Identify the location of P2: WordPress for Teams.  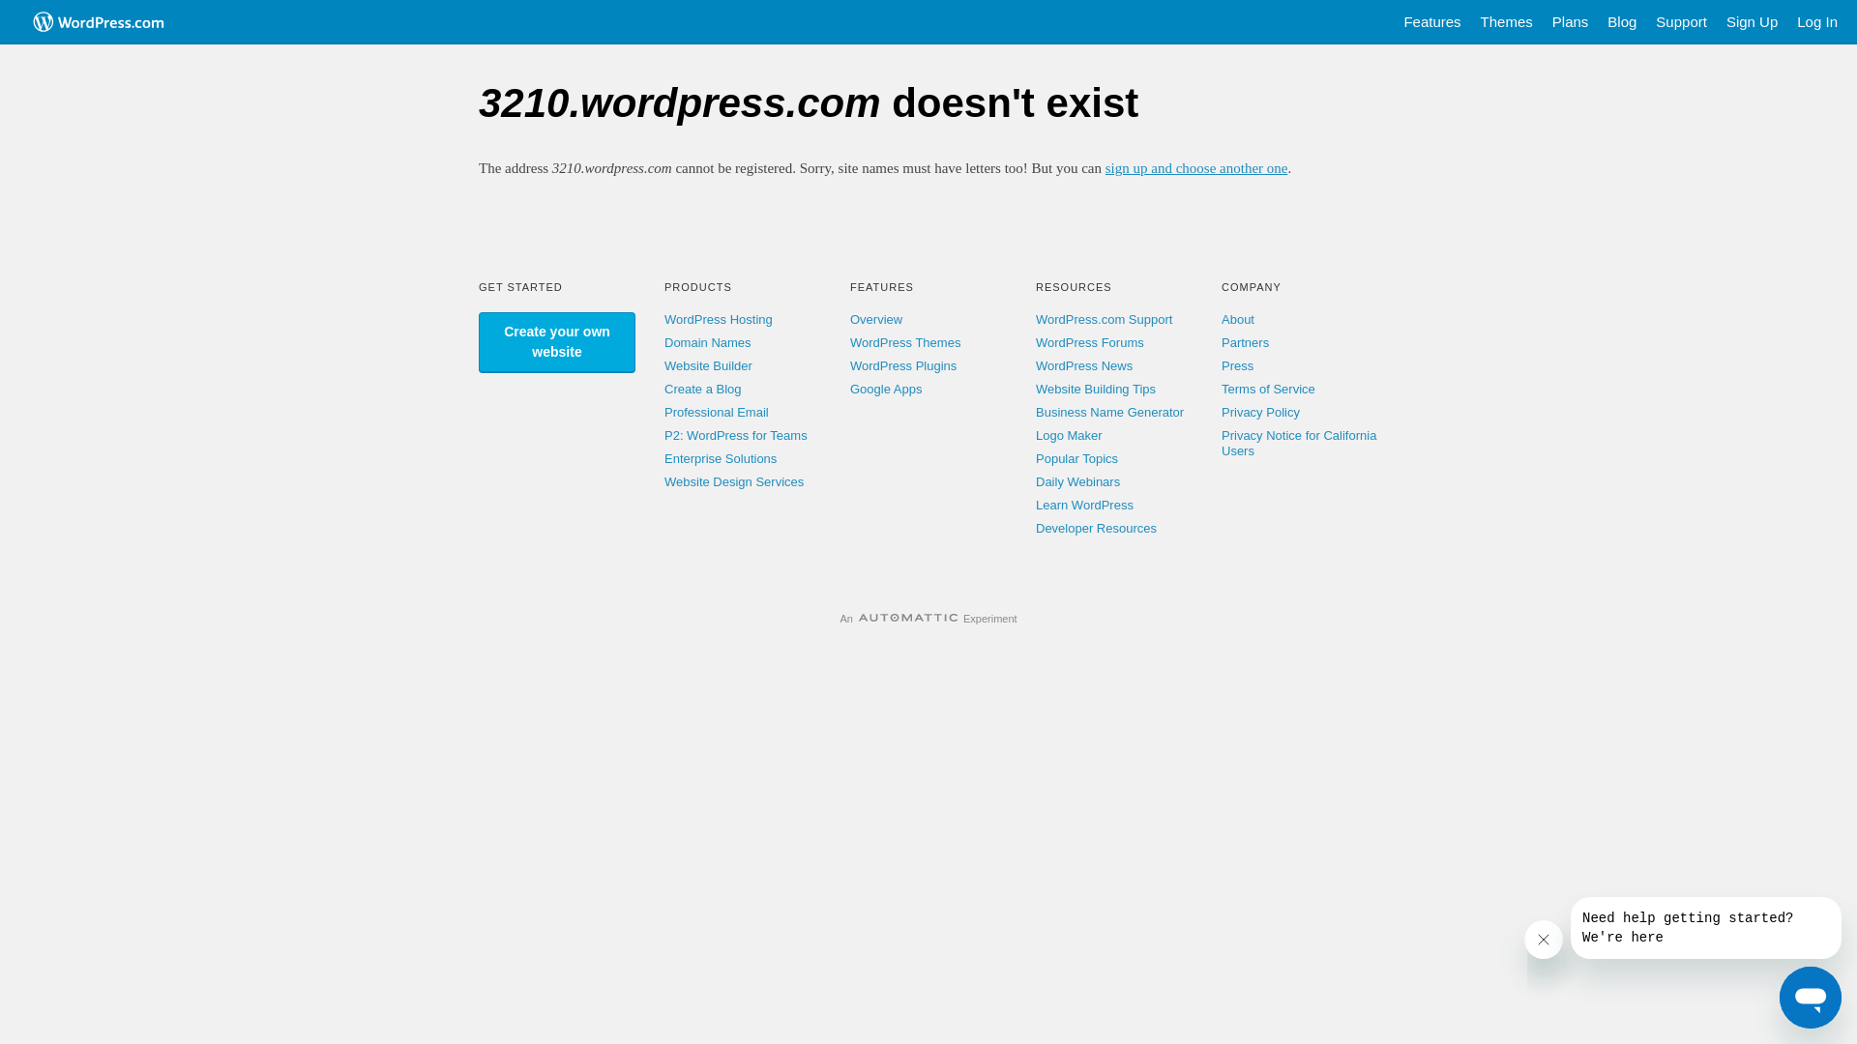
(736, 435).